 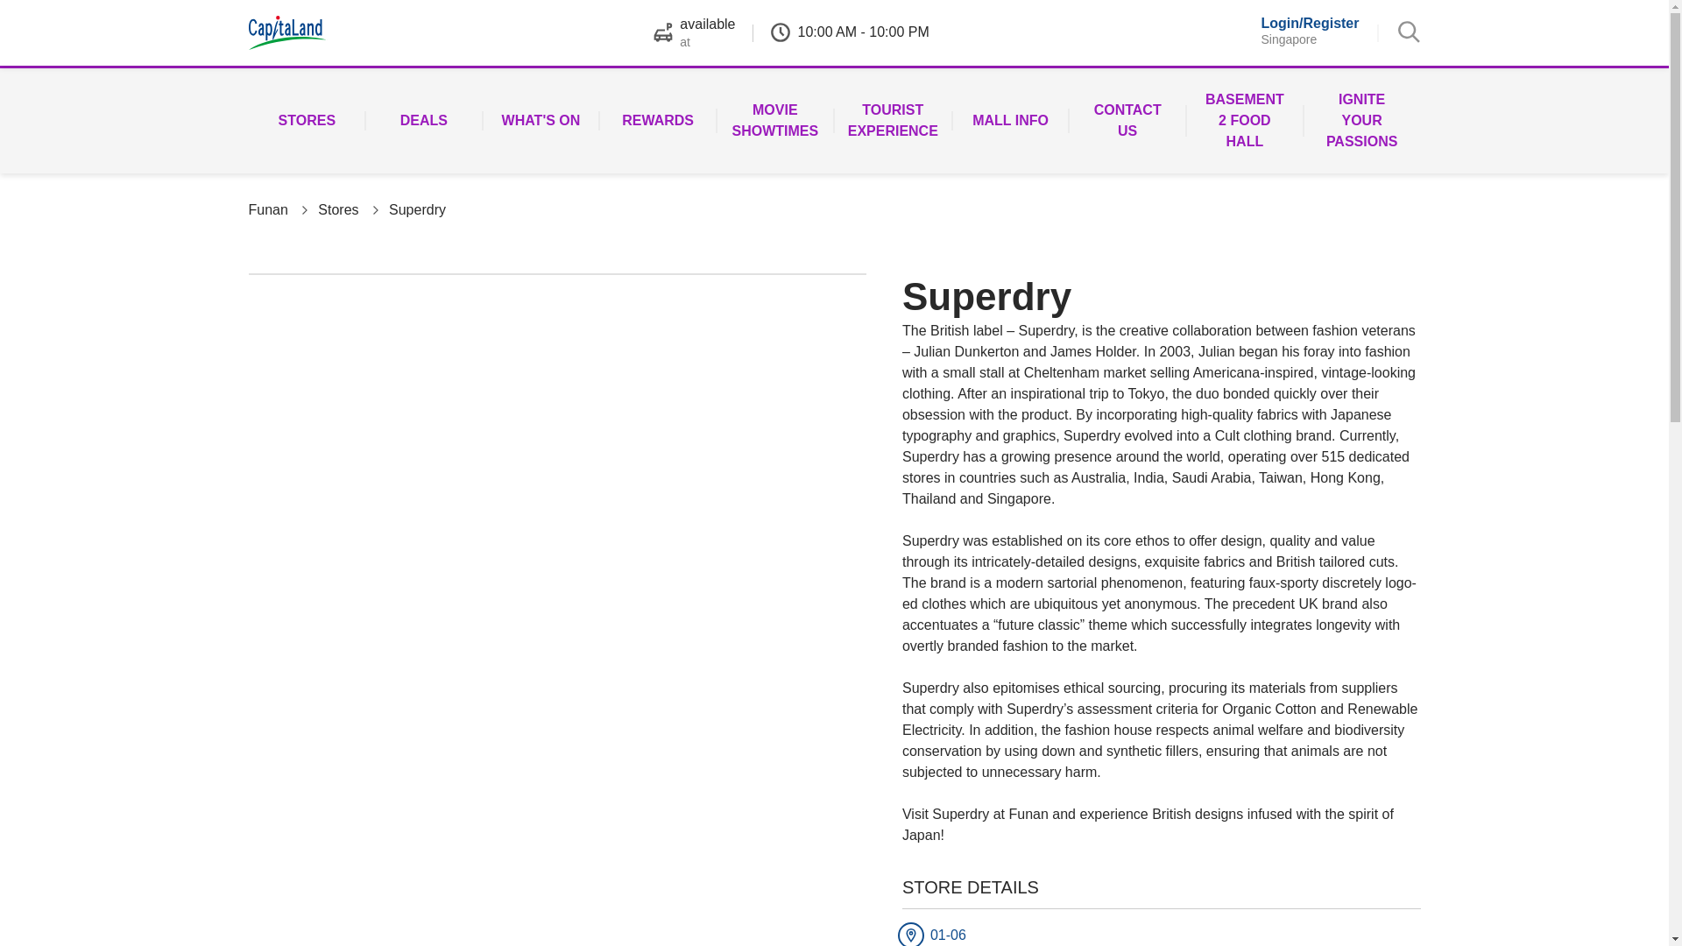 I want to click on CONTACT US, so click(x=1127, y=120).